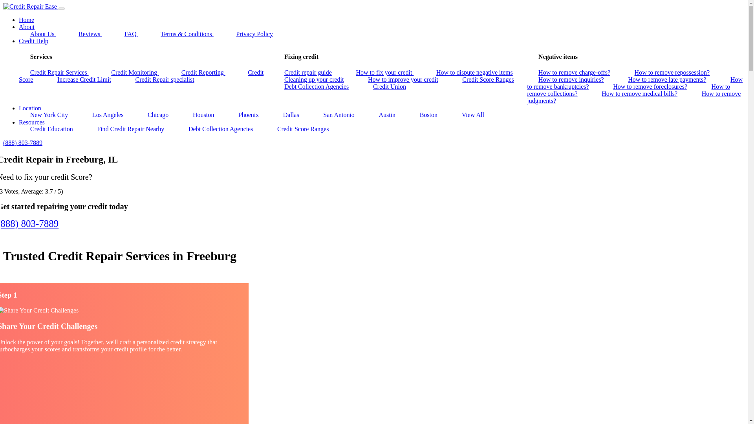  I want to click on How to fix your credit, so click(385, 72).